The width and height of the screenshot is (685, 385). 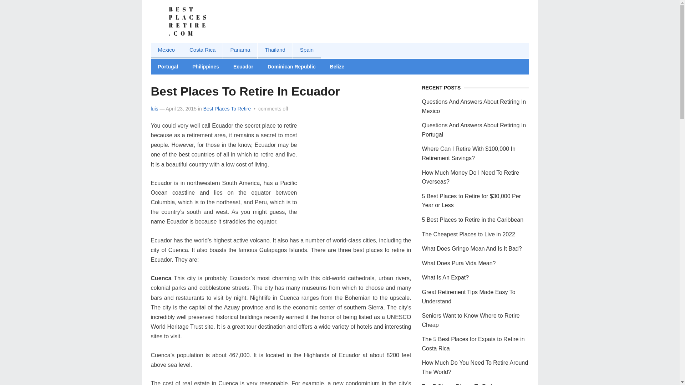 What do you see at coordinates (205, 67) in the screenshot?
I see `Philippines` at bounding box center [205, 67].